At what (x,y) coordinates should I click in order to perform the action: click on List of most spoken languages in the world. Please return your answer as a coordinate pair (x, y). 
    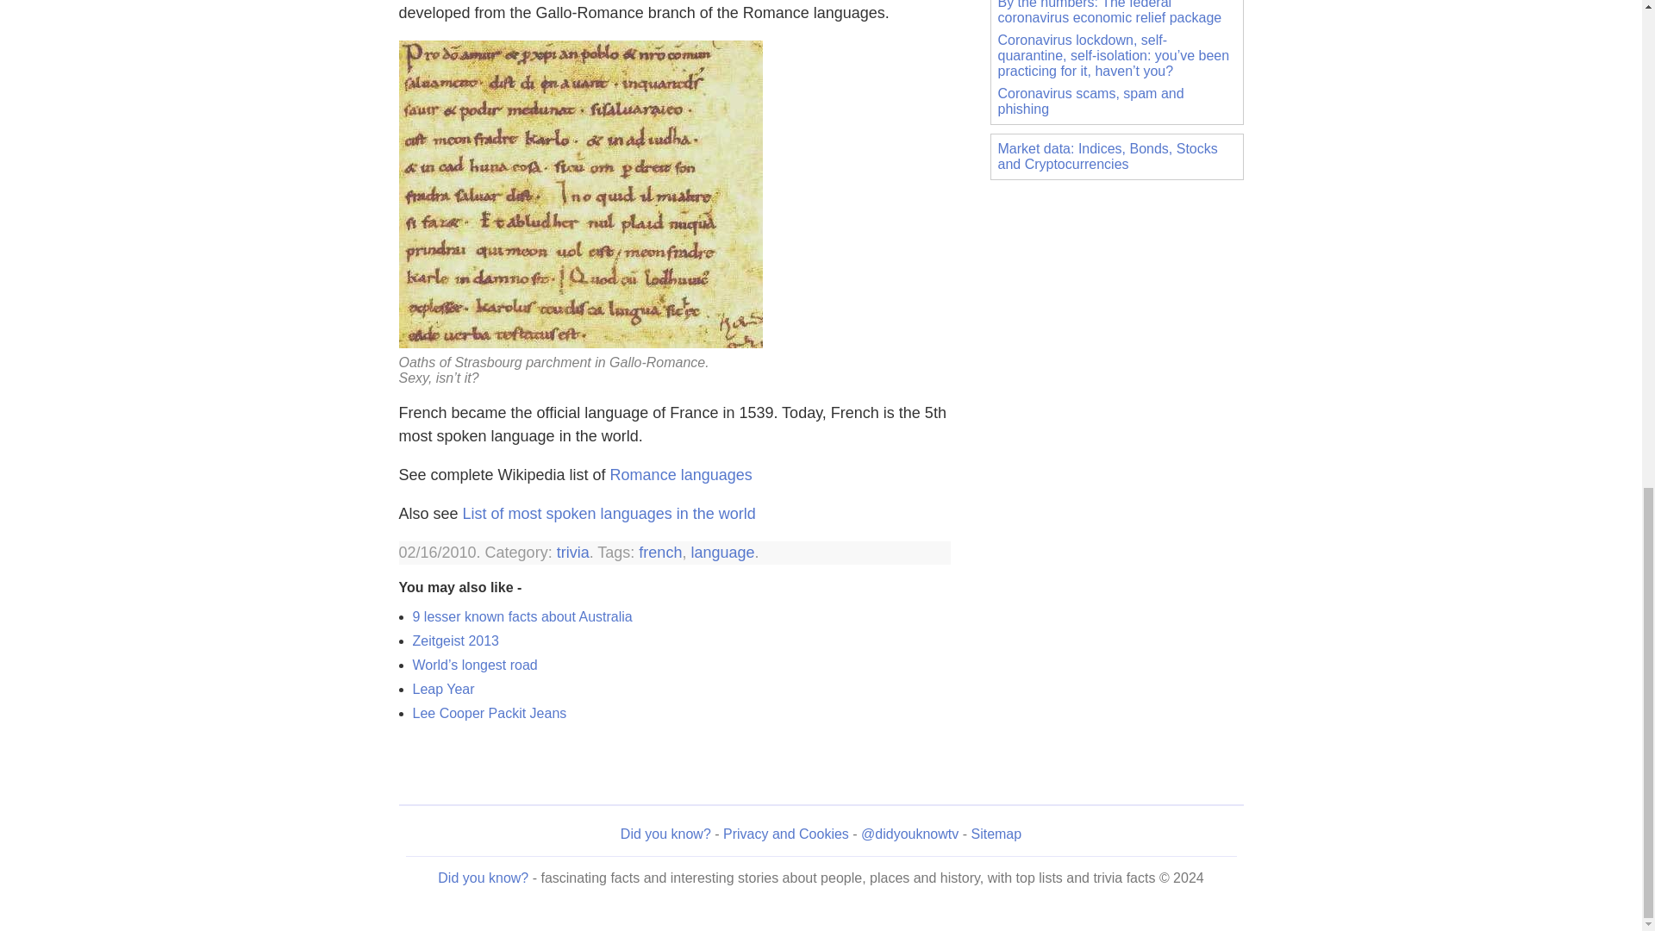
    Looking at the image, I should click on (609, 514).